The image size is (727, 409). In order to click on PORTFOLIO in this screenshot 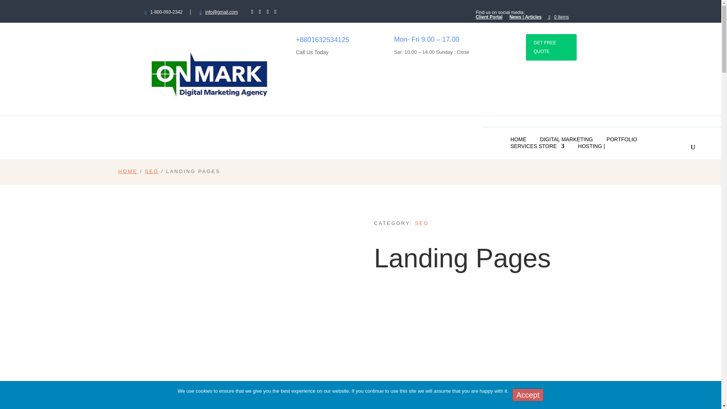, I will do `click(622, 139)`.